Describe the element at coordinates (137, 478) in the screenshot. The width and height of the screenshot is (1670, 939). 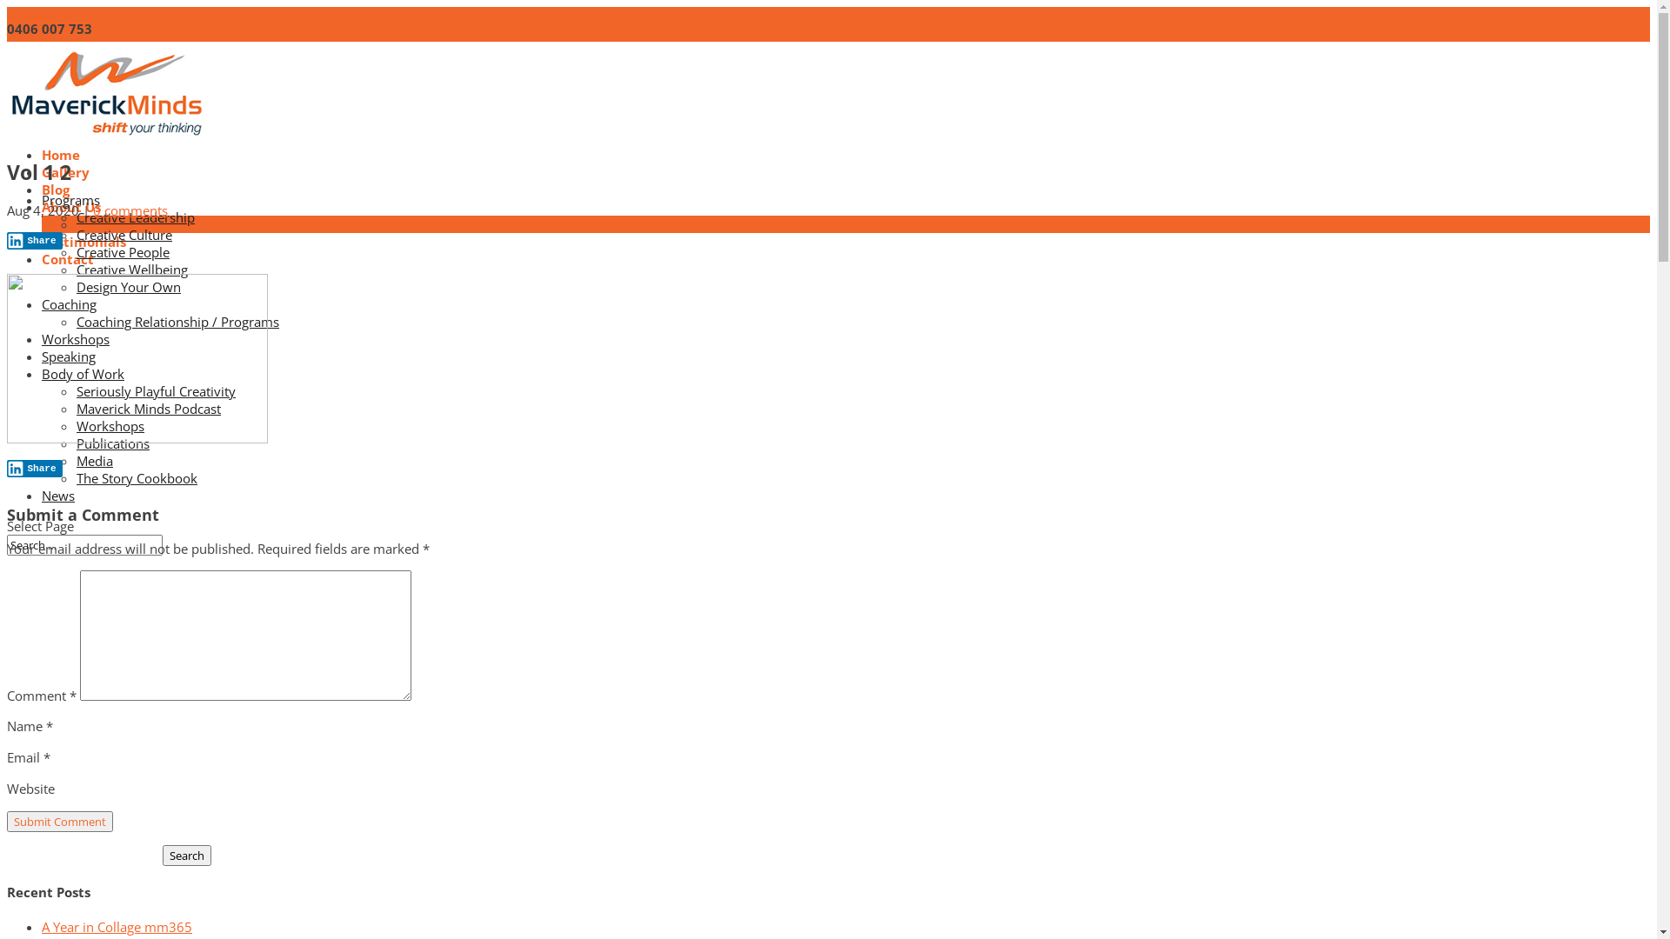
I see `The Story Cookbook` at that location.